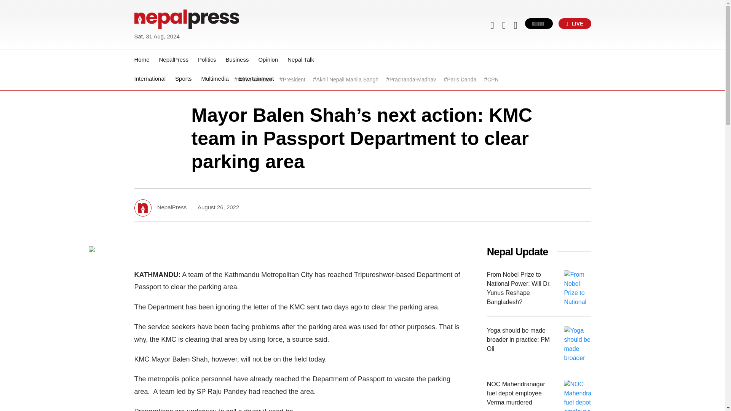  Describe the element at coordinates (493, 80) in the screenshot. I see `CPN` at that location.